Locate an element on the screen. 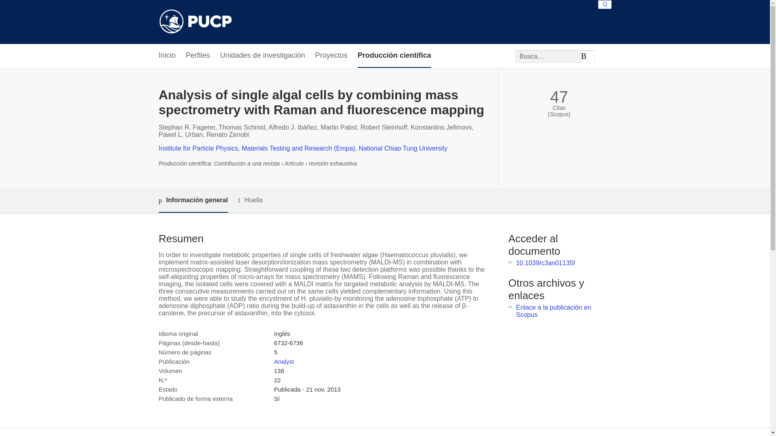 This screenshot has height=436, width=776. Inicio is located at coordinates (167, 56).